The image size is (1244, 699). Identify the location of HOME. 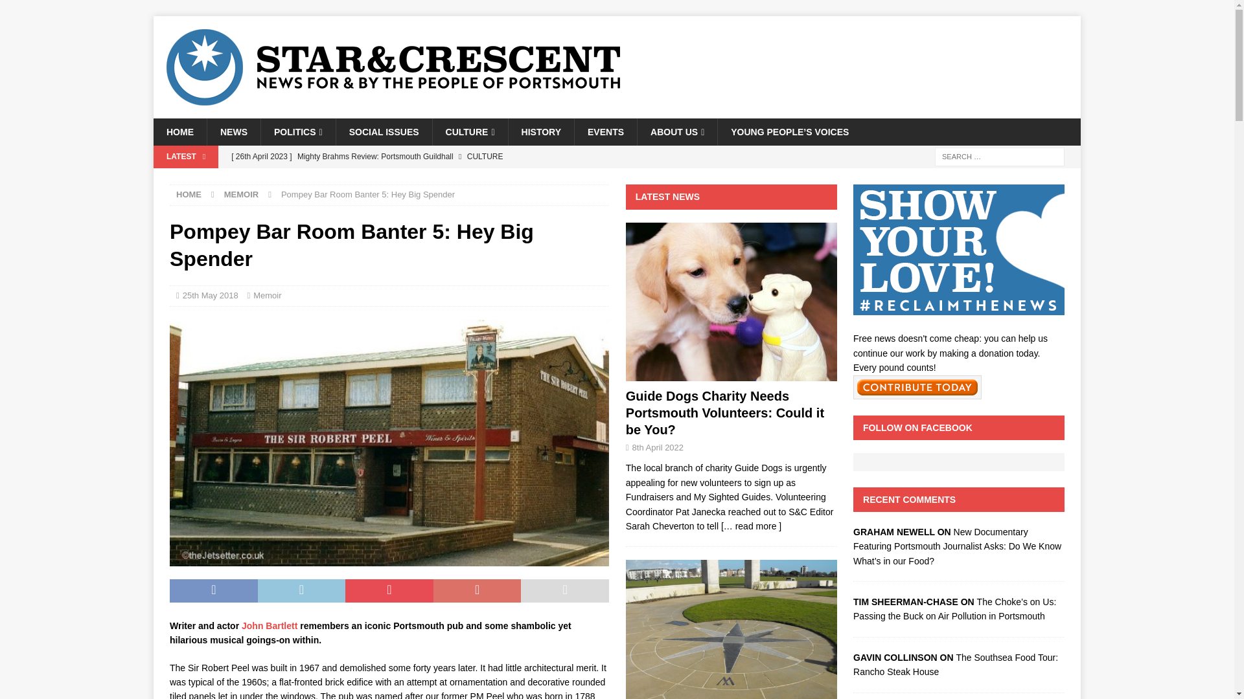
(179, 131).